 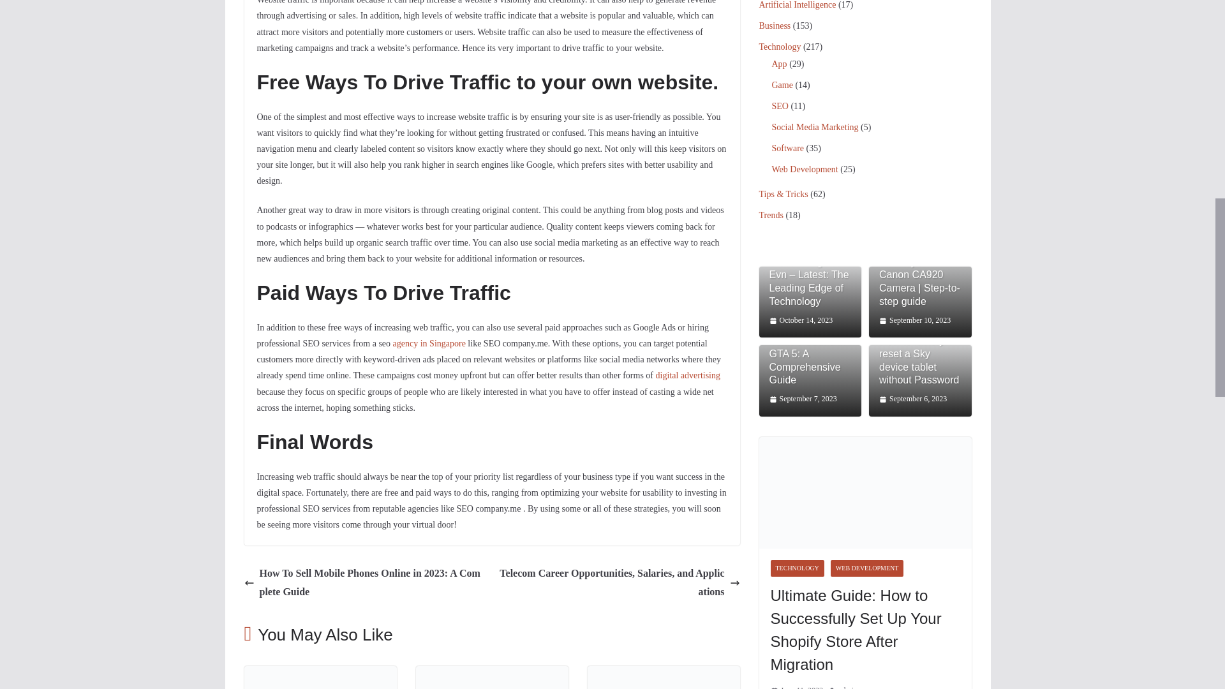 What do you see at coordinates (663, 674) in the screenshot?
I see `The Influence of Technology on the Umrah Experience` at bounding box center [663, 674].